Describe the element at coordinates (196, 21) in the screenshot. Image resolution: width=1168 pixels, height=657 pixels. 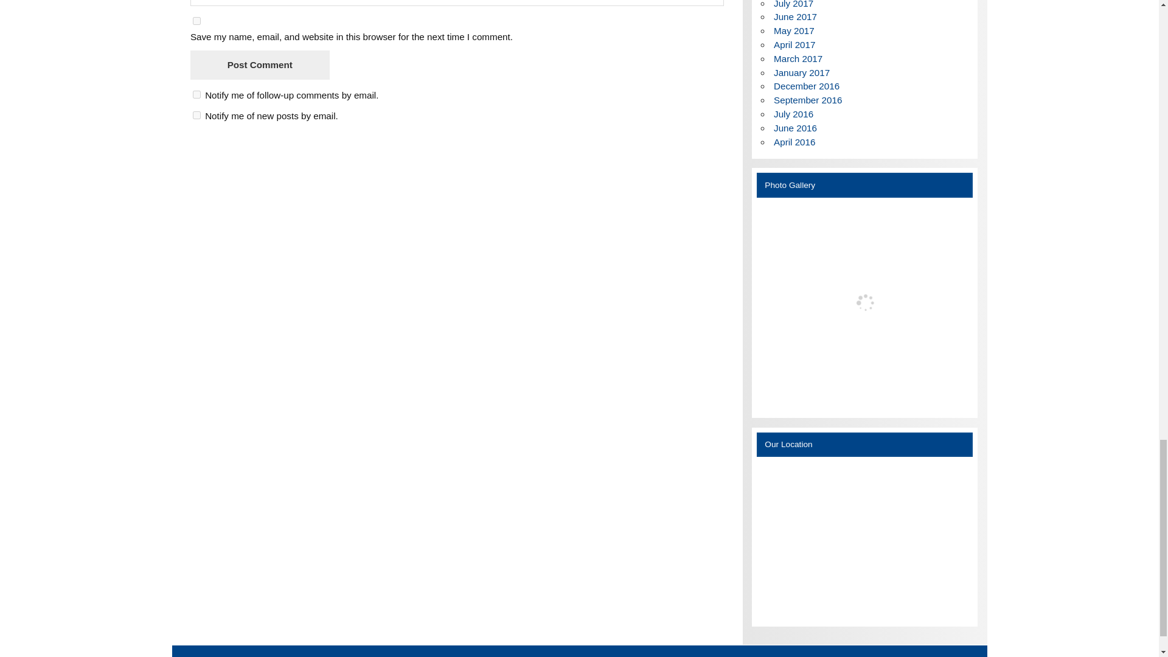
I see `yes` at that location.